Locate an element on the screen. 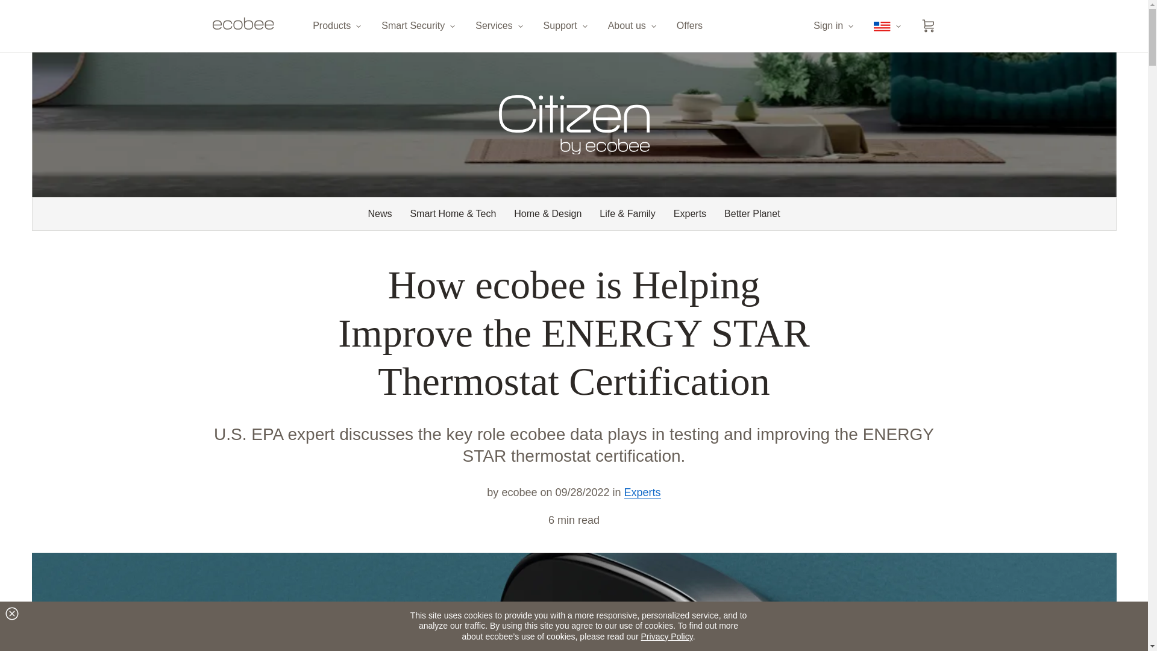 The width and height of the screenshot is (1157, 651). About us is located at coordinates (633, 26).